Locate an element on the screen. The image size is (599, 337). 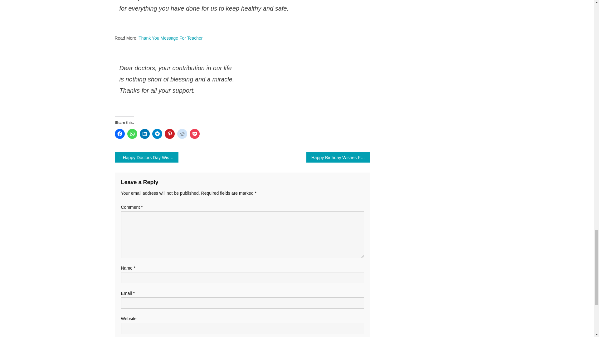
Click to share on Pocket is located at coordinates (195, 134).